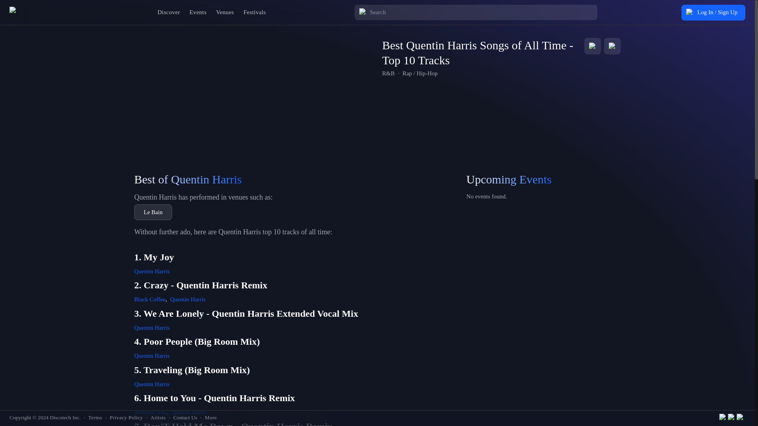 This screenshot has height=426, width=758. I want to click on Quentin Harris, so click(152, 327).